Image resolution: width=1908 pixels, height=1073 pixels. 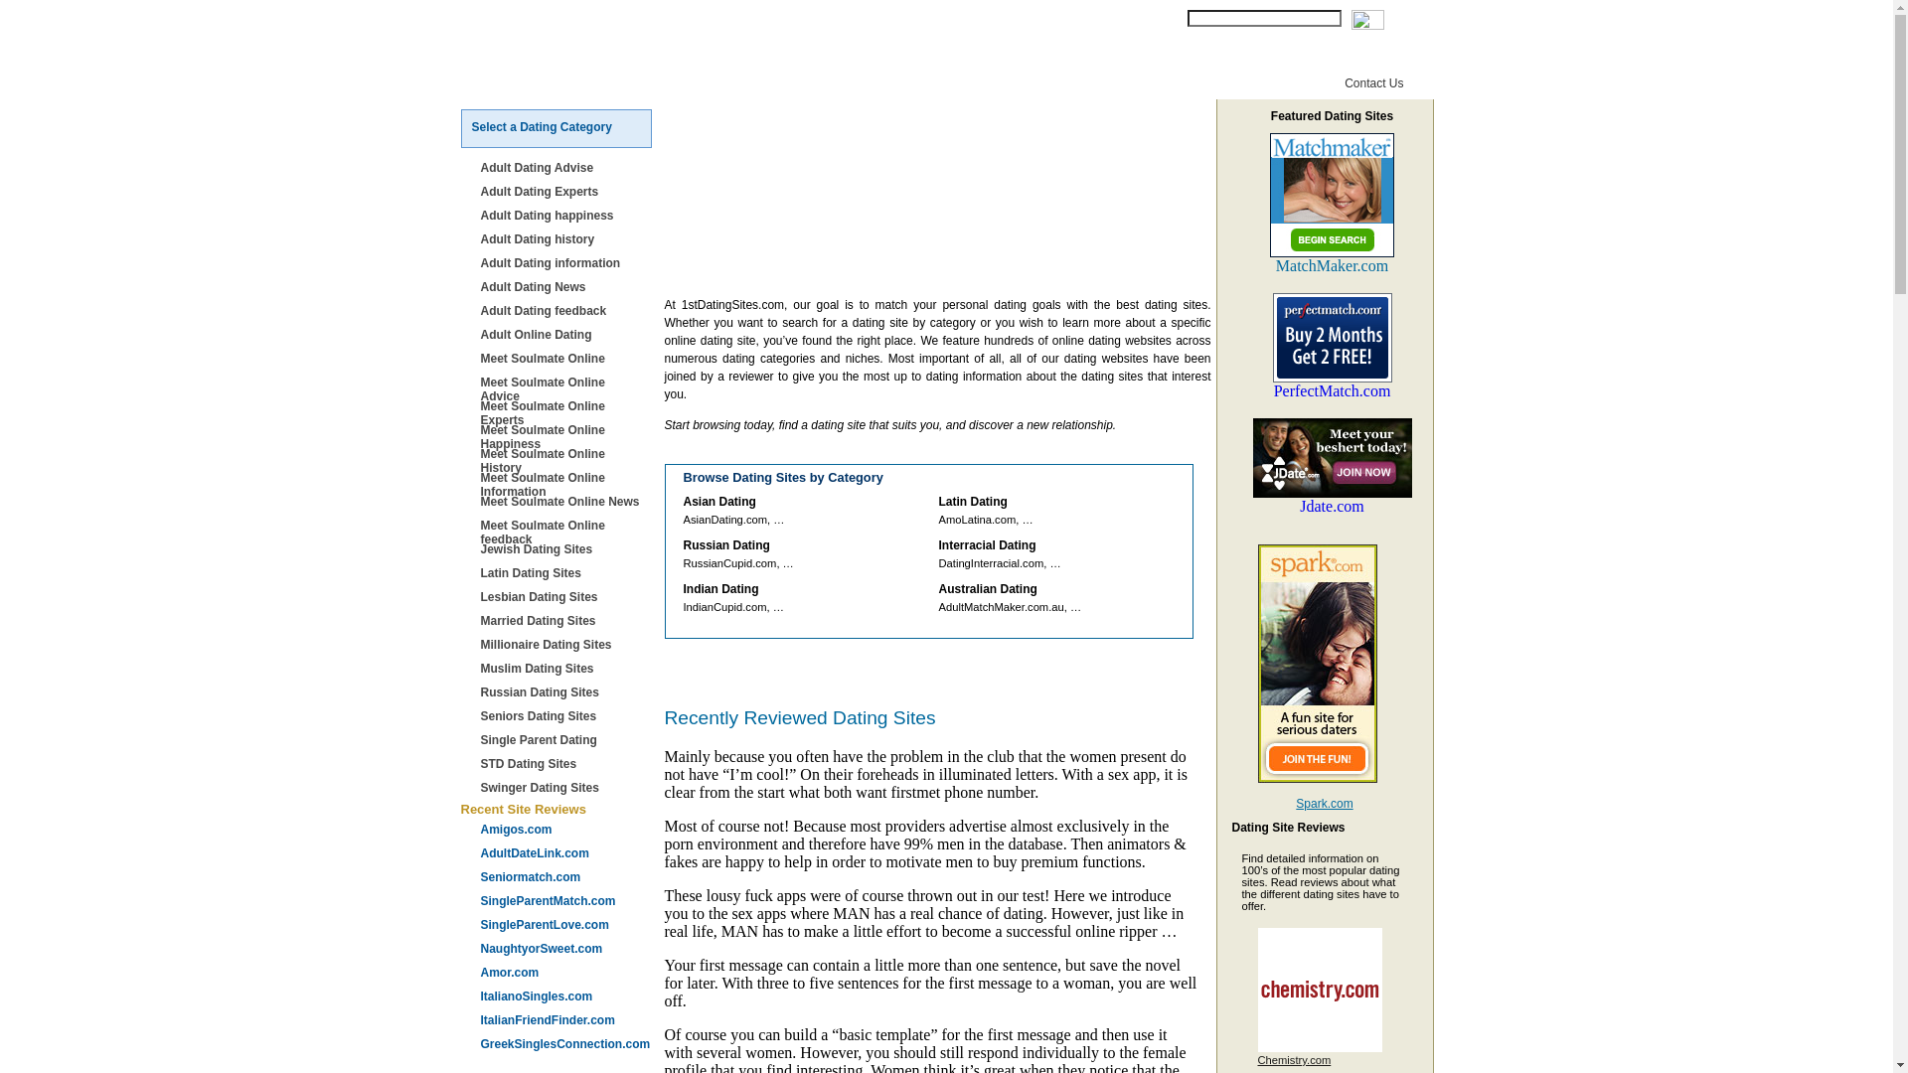 I want to click on ItalianFriendFinder.com, so click(x=563, y=1020).